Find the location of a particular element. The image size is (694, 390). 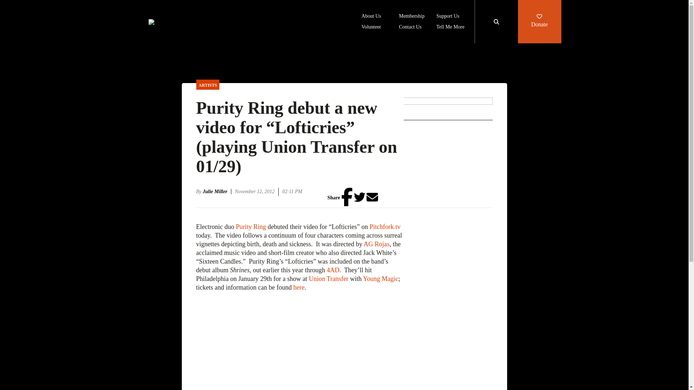

Young Magic is located at coordinates (381, 279).